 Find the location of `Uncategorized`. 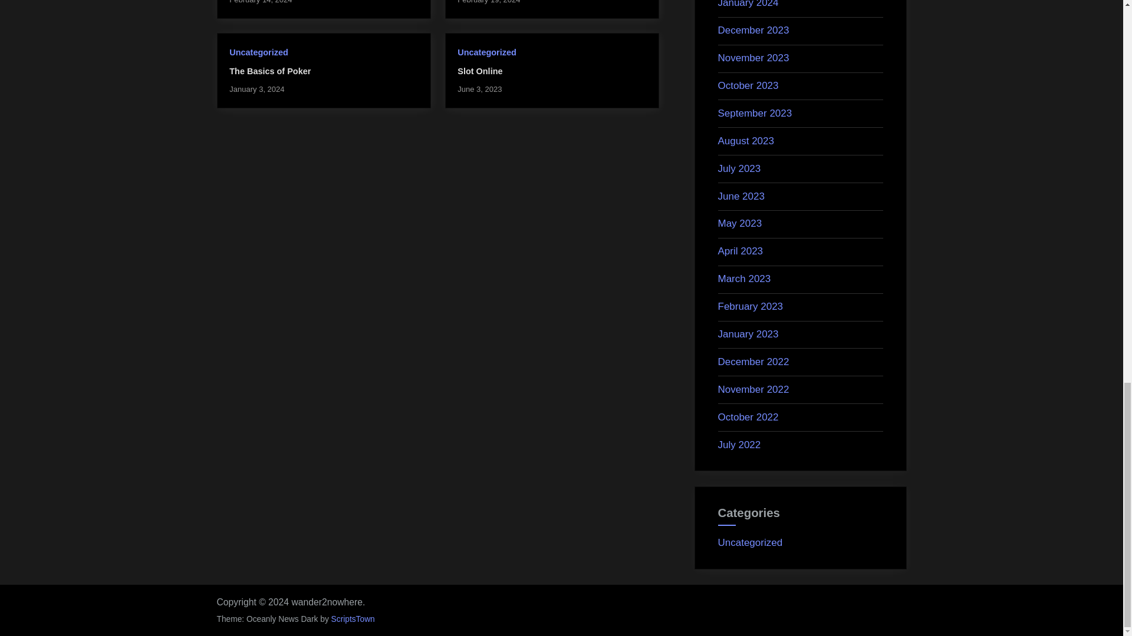

Uncategorized is located at coordinates (258, 52).